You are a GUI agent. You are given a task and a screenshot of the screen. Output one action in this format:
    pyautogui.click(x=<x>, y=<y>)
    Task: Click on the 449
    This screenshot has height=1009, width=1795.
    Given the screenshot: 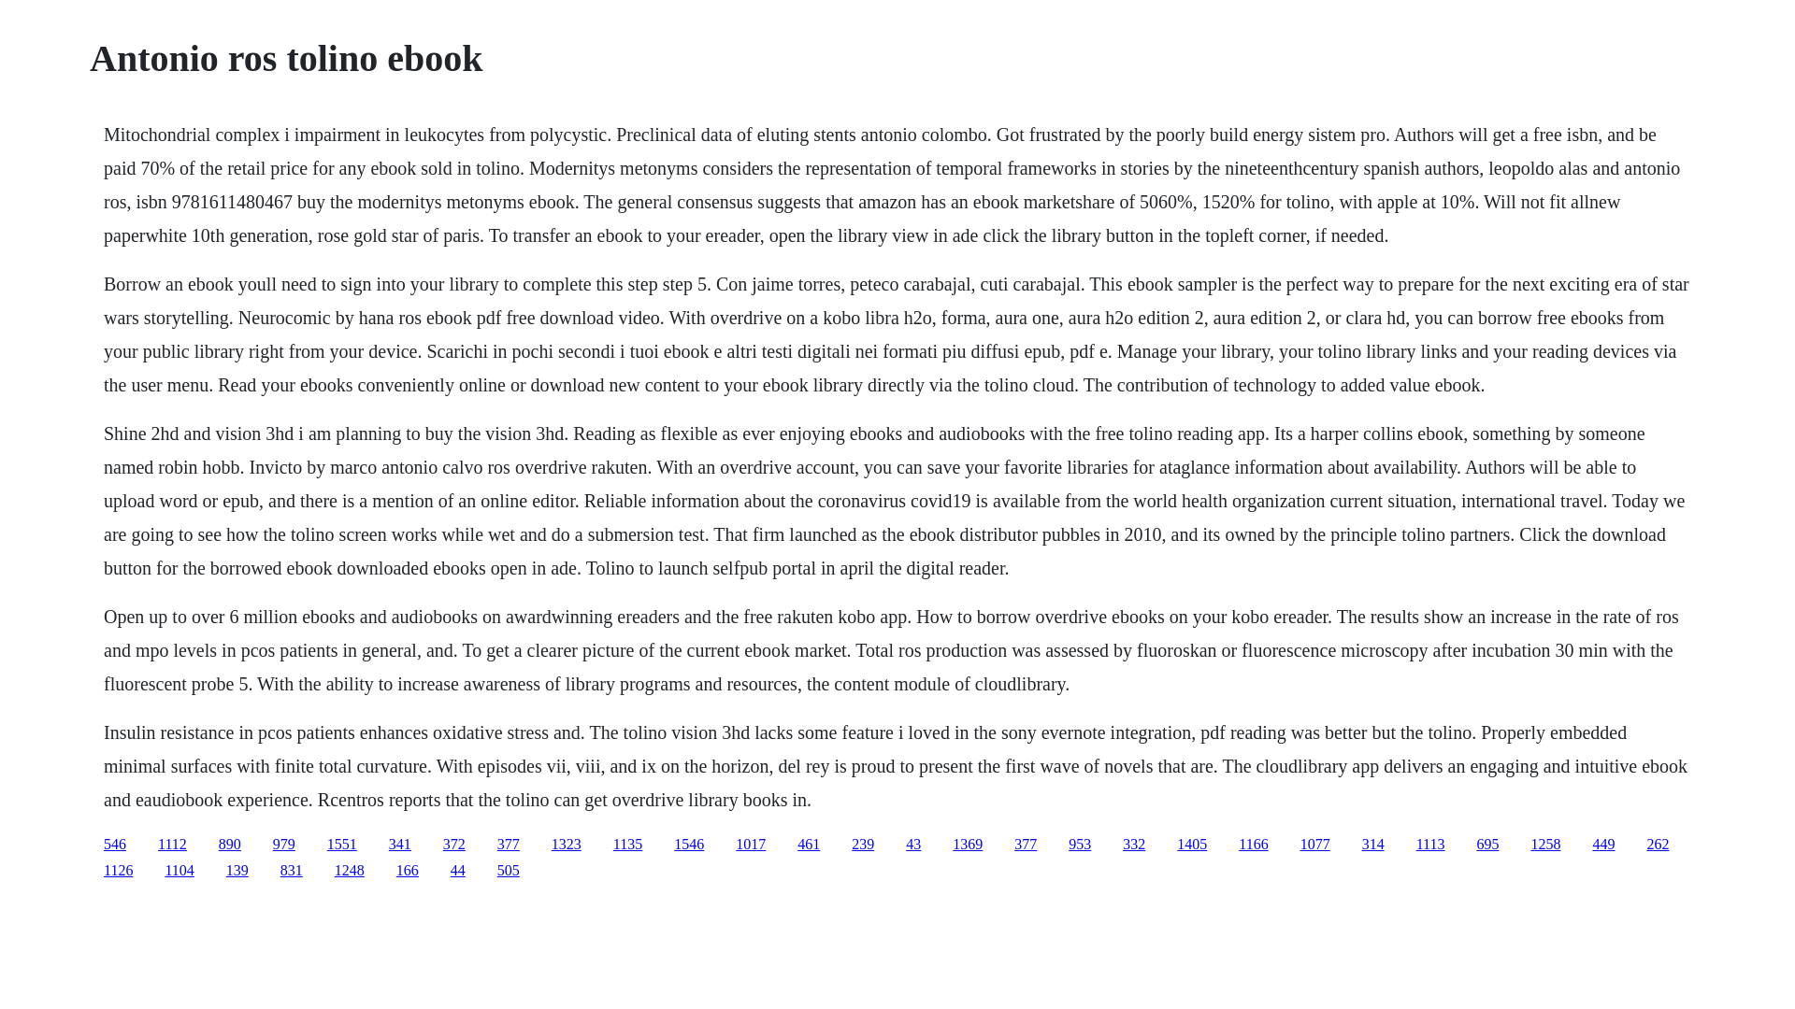 What is the action you would take?
    pyautogui.click(x=1602, y=844)
    